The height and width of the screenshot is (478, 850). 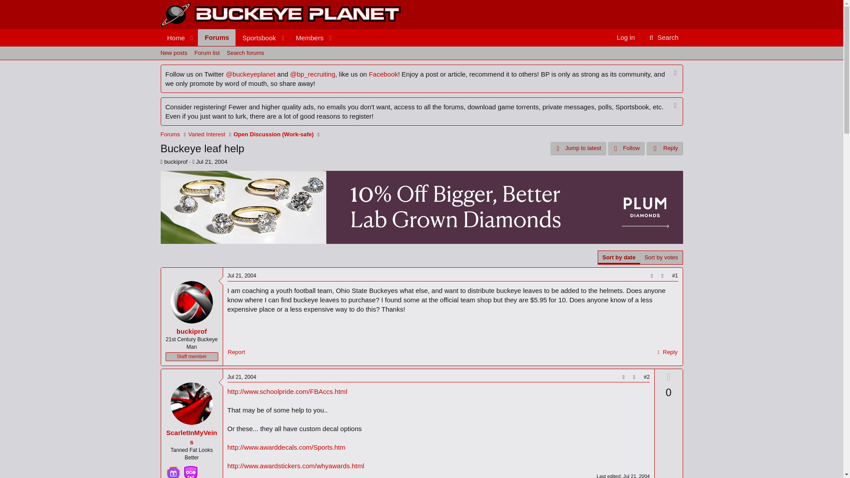 I want to click on Jul 21, 2004 at 10:52 AM, so click(x=216, y=37).